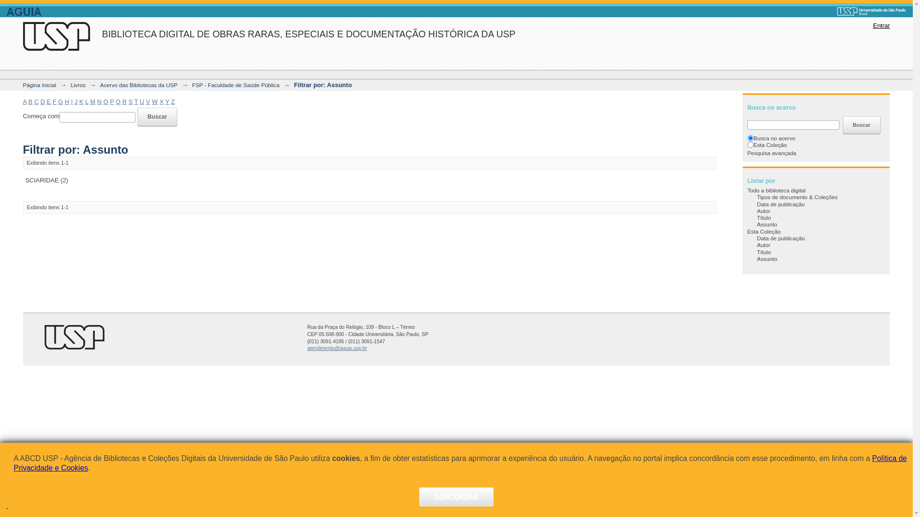 This screenshot has width=920, height=517. What do you see at coordinates (142, 101) in the screenshot?
I see `U` at bounding box center [142, 101].